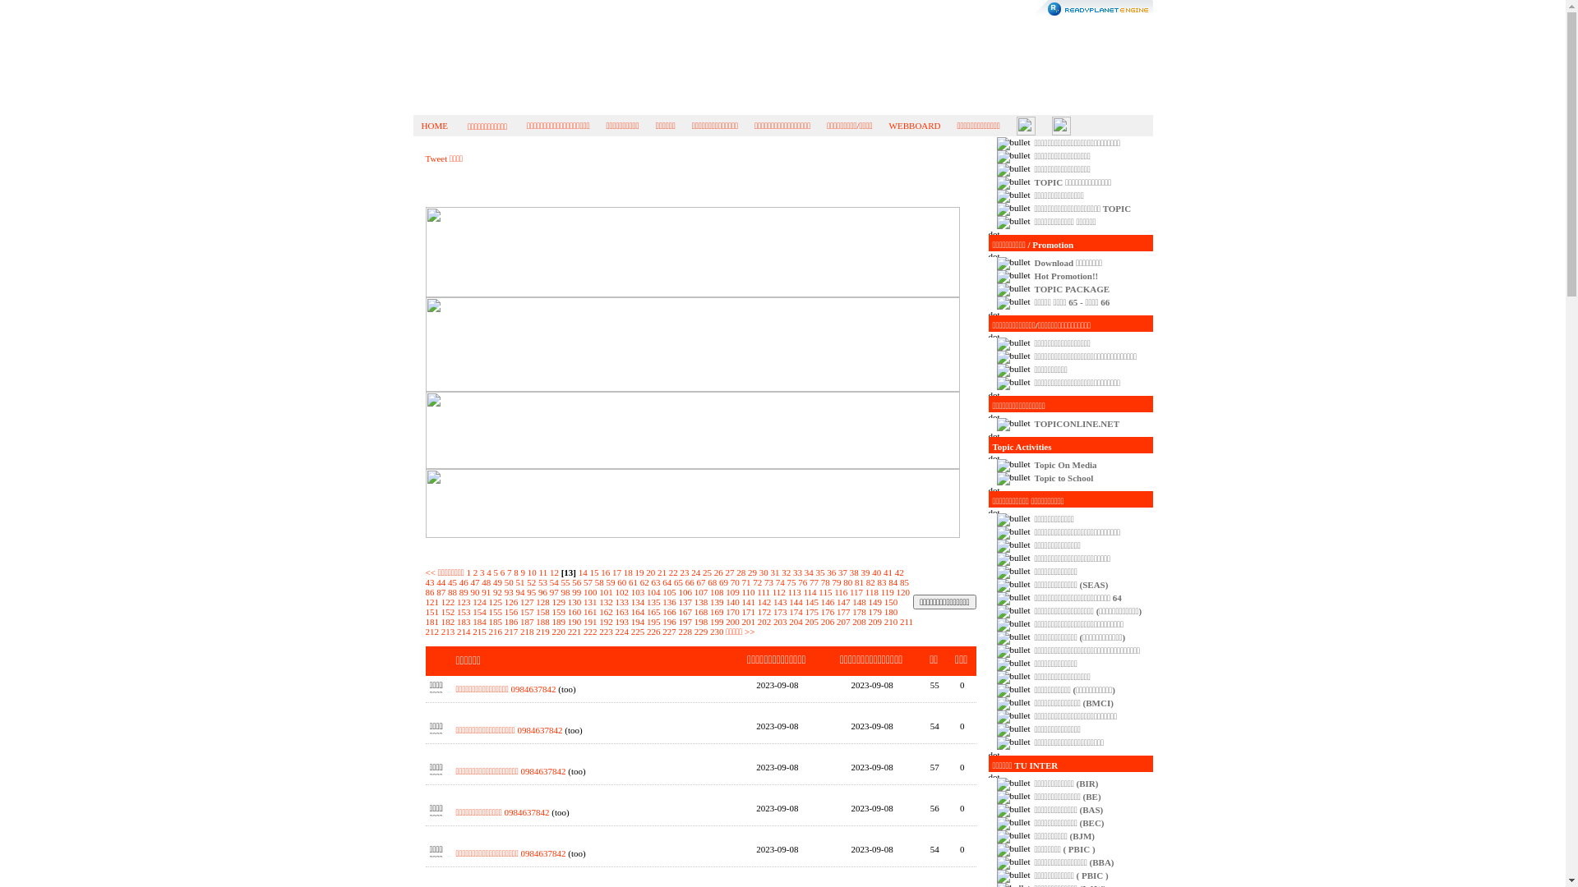 The width and height of the screenshot is (1578, 887). I want to click on 197, so click(685, 622).